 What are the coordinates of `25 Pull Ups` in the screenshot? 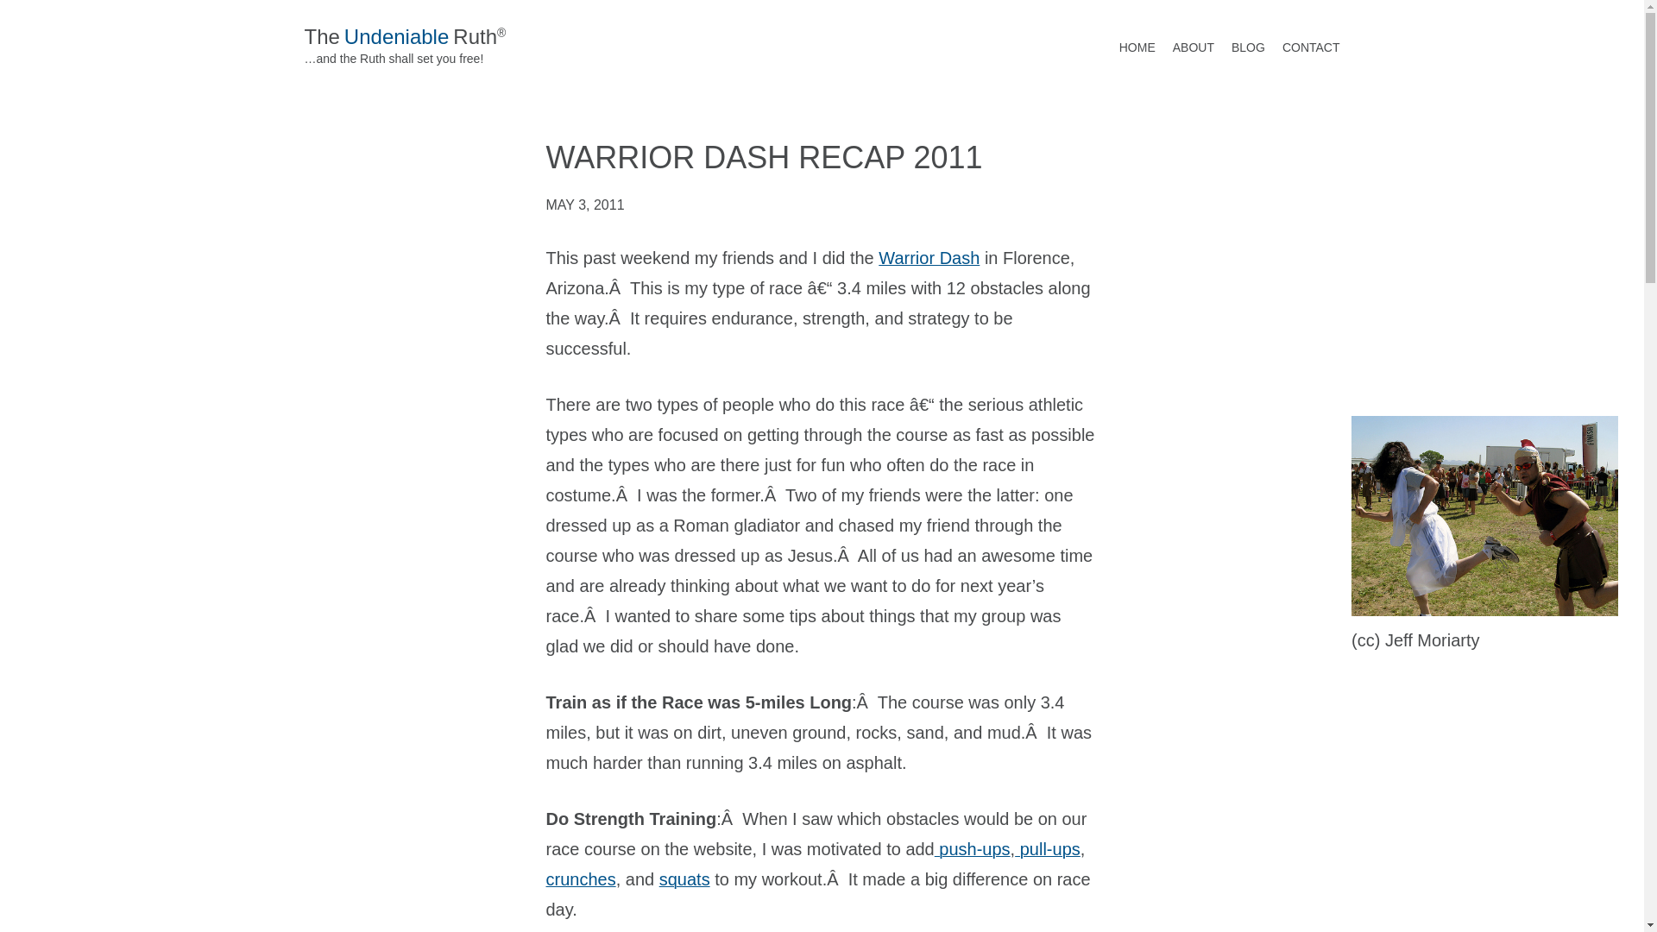 It's located at (1047, 849).